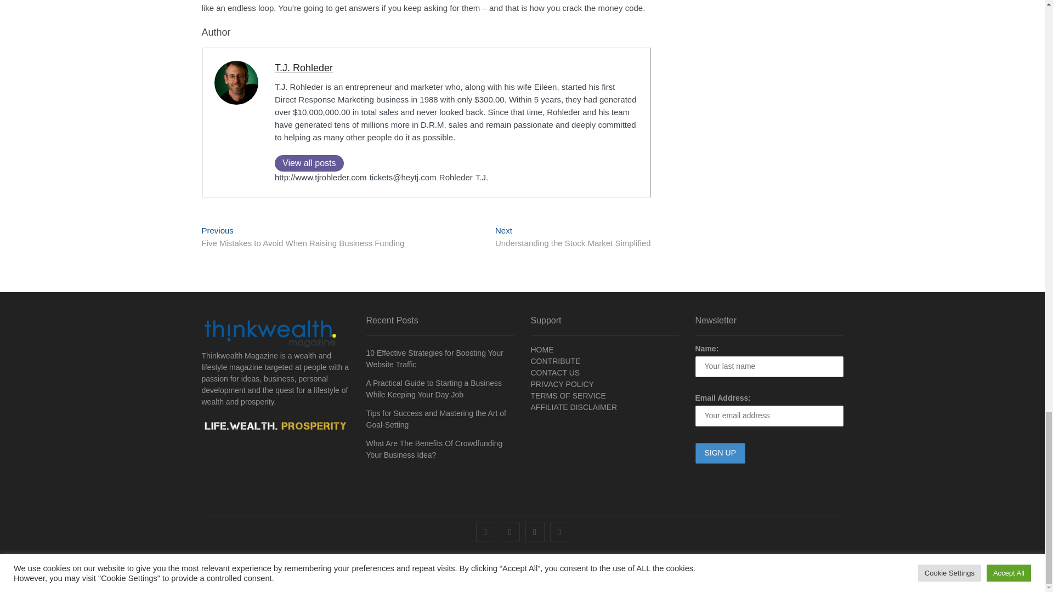 The height and width of the screenshot is (592, 1053). Describe the element at coordinates (394, 572) in the screenshot. I see `WordPress` at that location.